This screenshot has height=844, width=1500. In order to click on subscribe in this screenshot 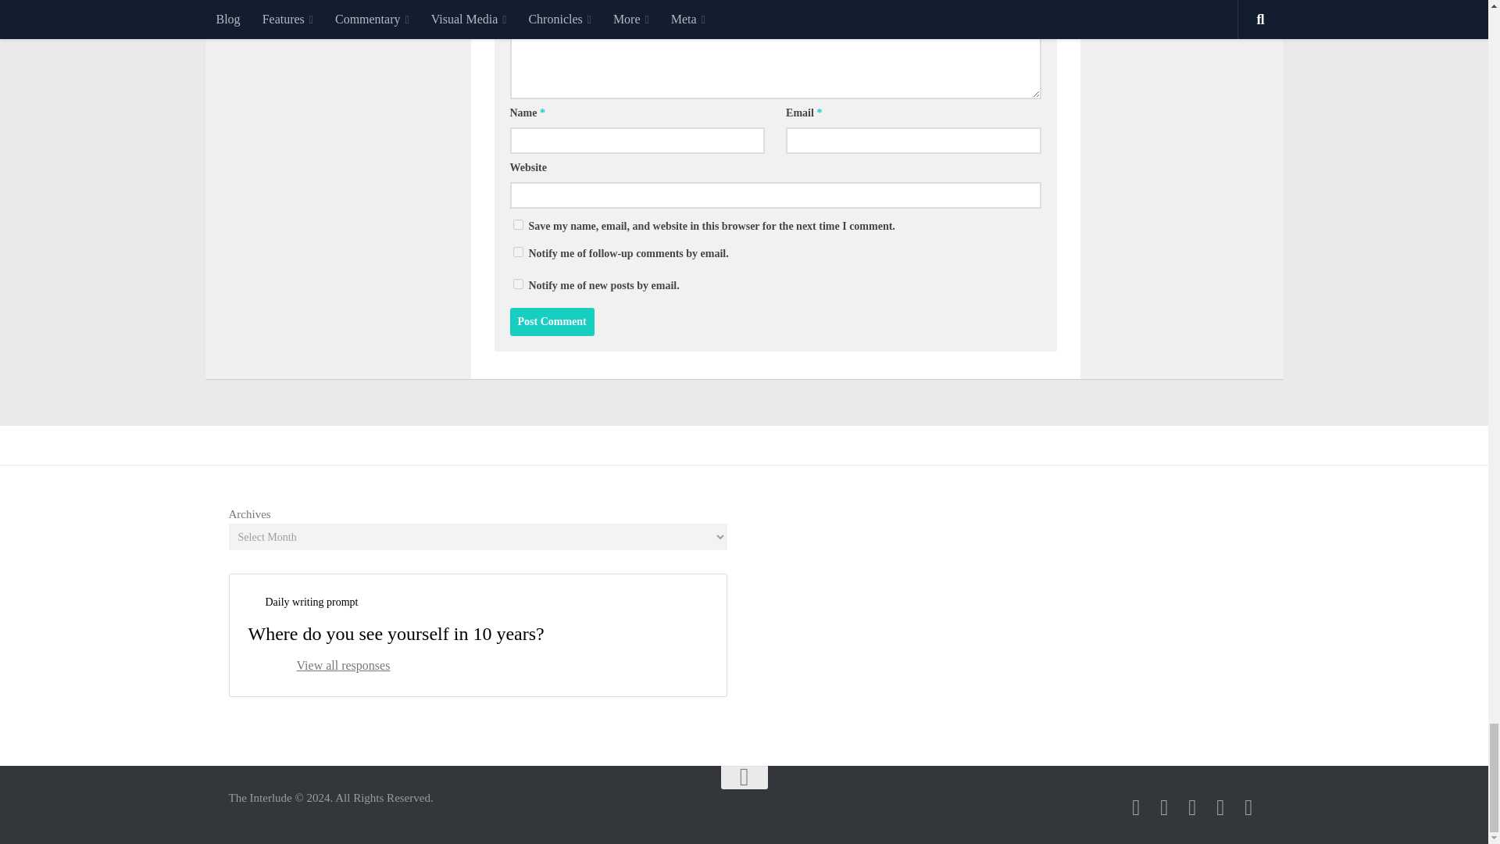, I will do `click(517, 252)`.